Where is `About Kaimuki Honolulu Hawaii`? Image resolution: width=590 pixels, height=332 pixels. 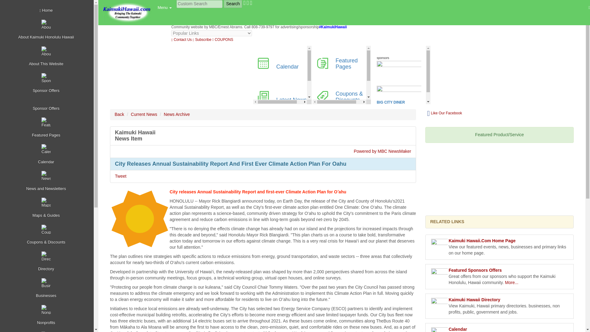 About Kaimuki Honolulu Hawaii is located at coordinates (48, 30).